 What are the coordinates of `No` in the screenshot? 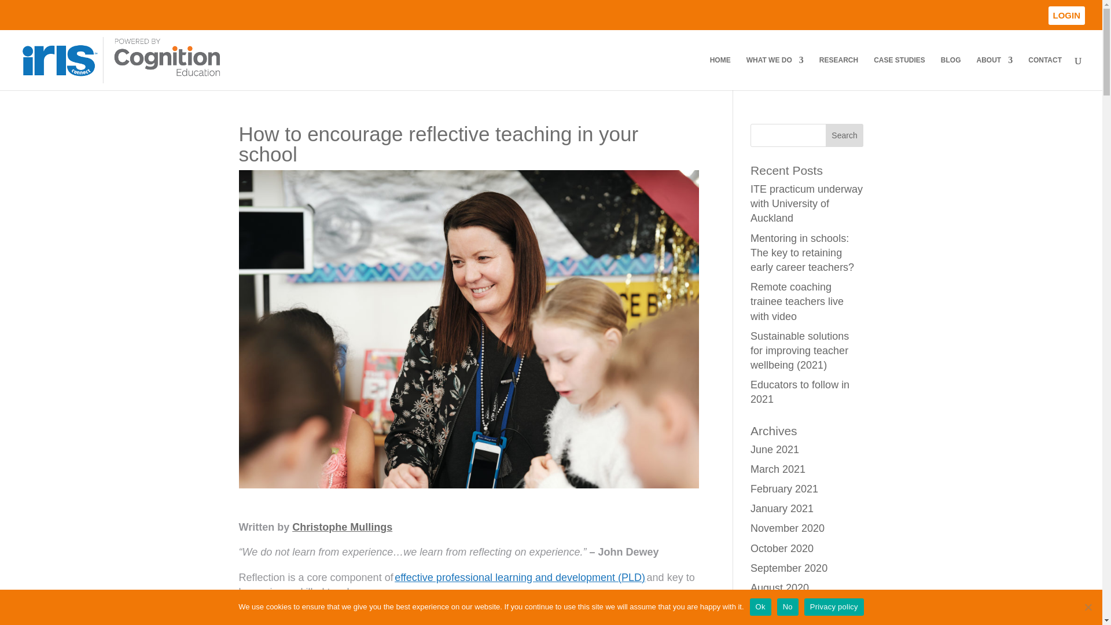 It's located at (1088, 606).